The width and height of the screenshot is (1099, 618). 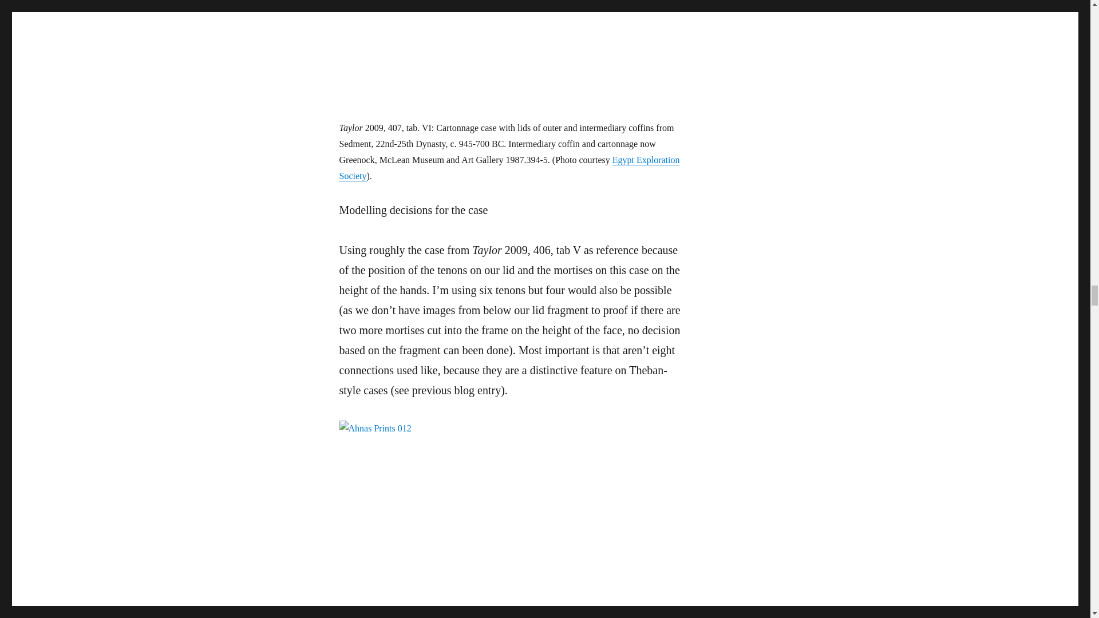 What do you see at coordinates (511, 520) in the screenshot?
I see `Ahnas Prints 012` at bounding box center [511, 520].